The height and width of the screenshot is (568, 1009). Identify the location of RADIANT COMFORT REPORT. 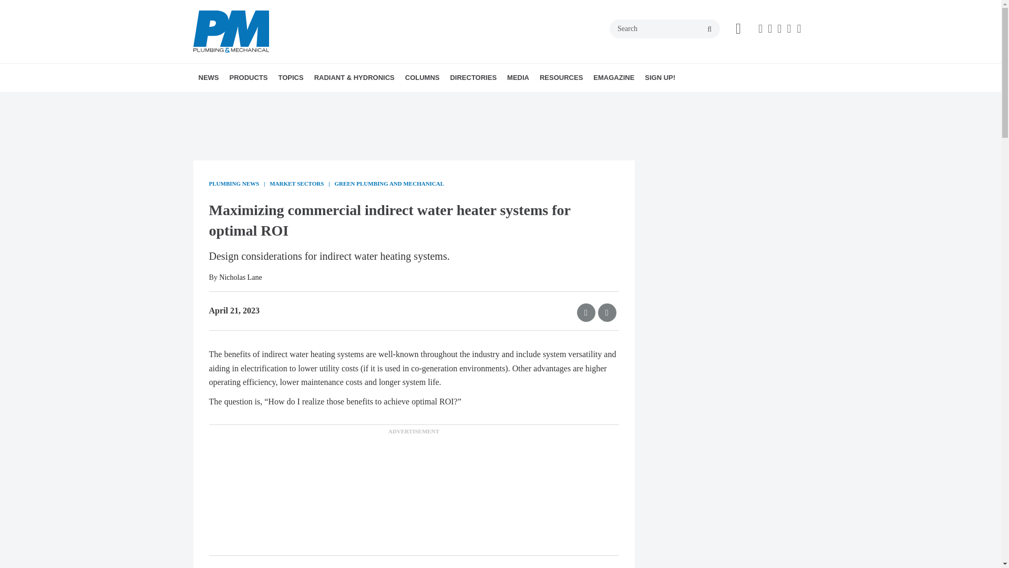
(374, 100).